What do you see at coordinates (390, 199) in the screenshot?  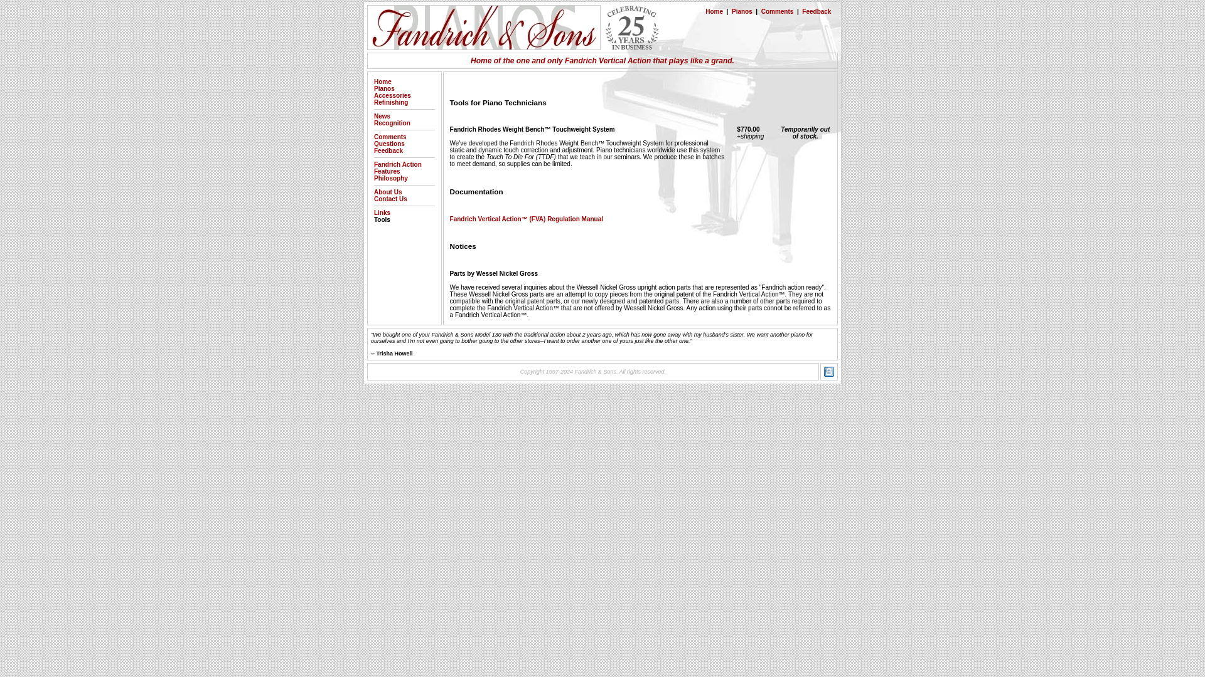 I see `Contact Us` at bounding box center [390, 199].